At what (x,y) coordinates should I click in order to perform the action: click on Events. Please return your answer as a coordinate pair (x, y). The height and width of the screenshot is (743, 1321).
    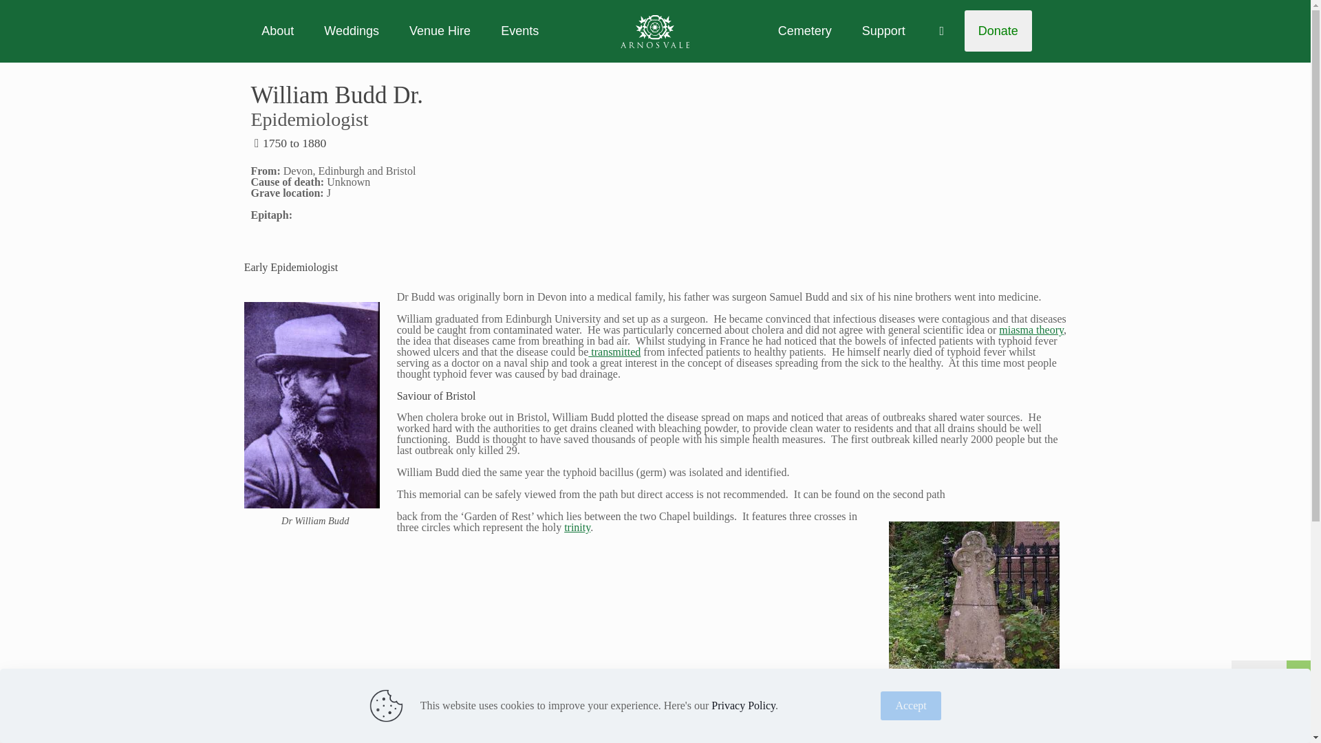
    Looking at the image, I should click on (519, 30).